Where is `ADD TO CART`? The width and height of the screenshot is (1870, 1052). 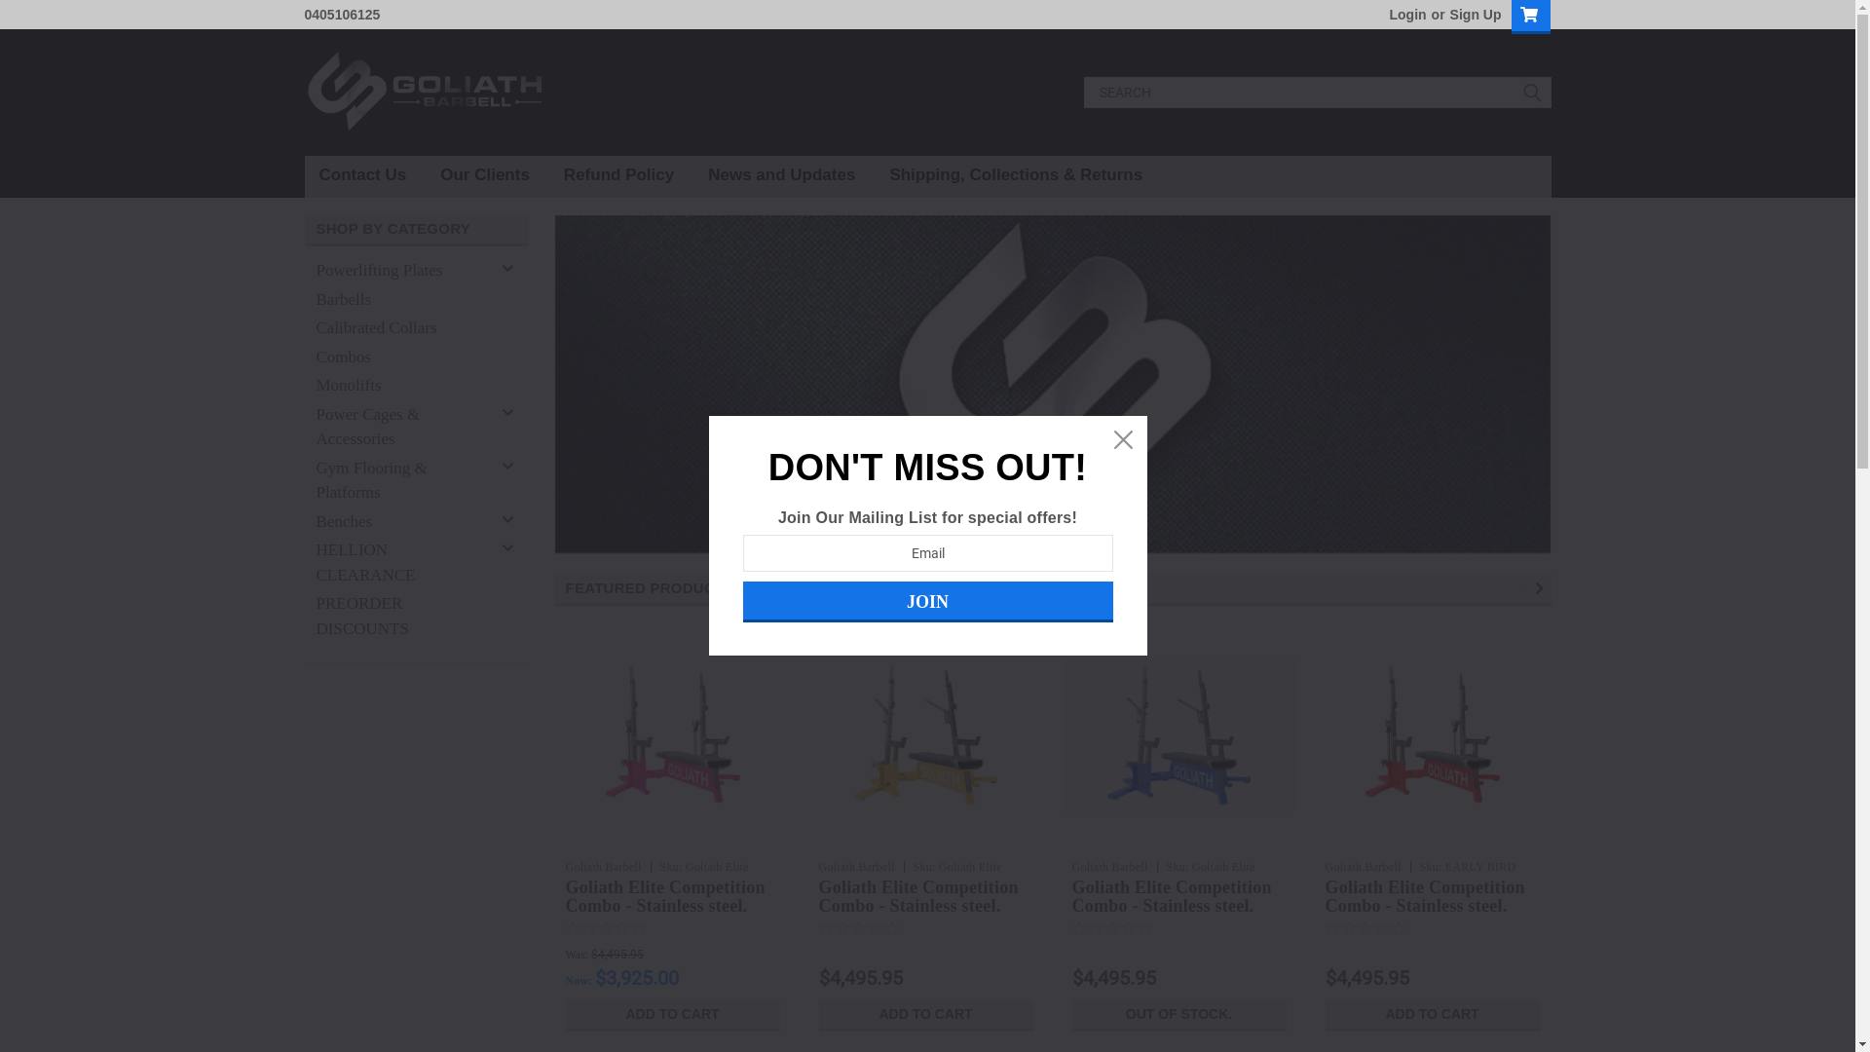
ADD TO CART is located at coordinates (672, 1015).